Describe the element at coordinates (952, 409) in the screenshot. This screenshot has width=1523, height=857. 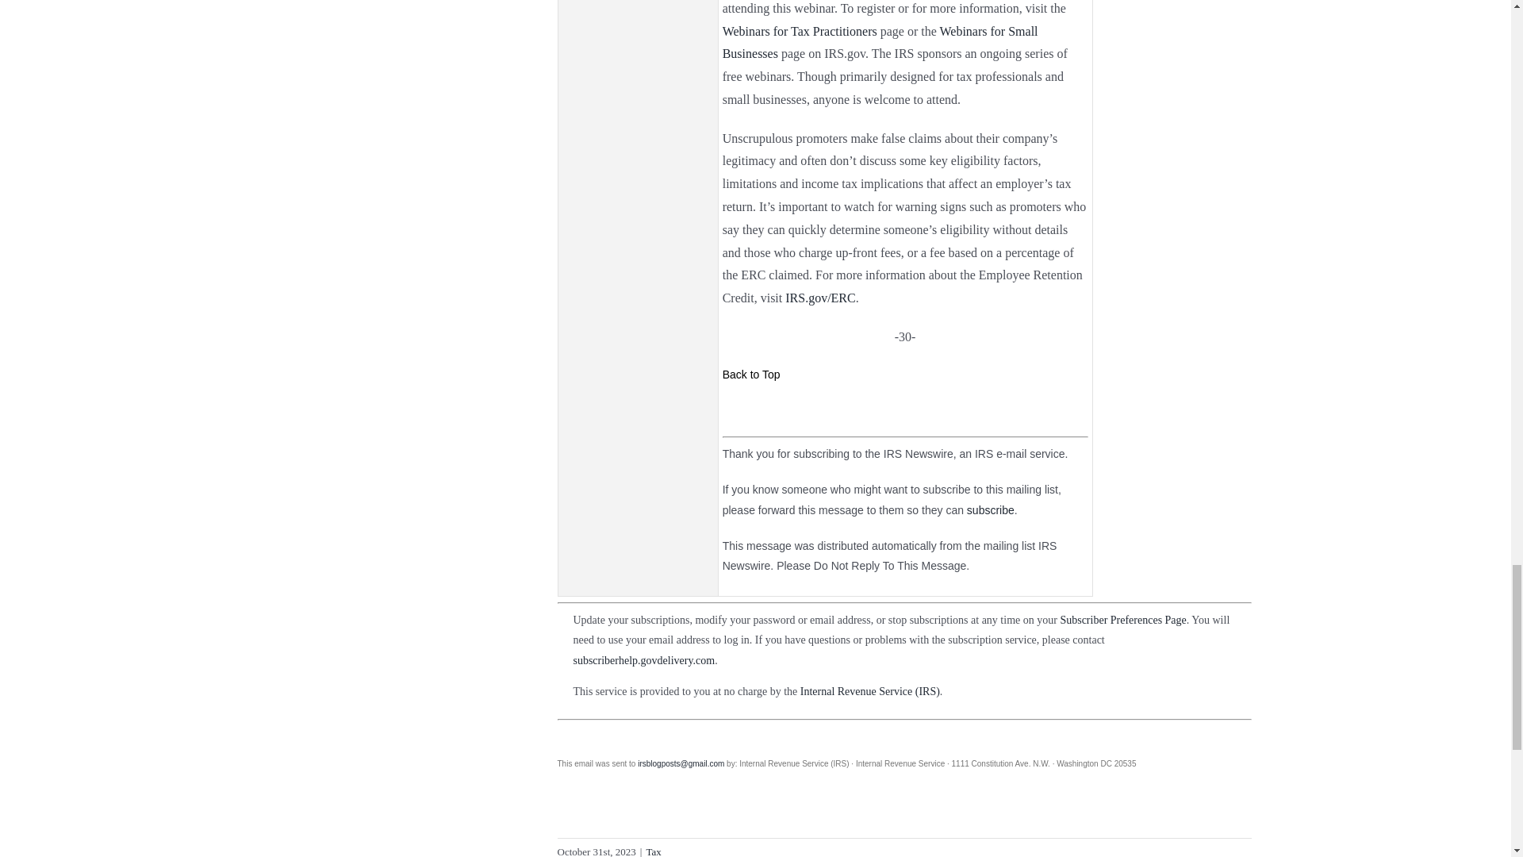
I see `LinkedIn Logo` at that location.